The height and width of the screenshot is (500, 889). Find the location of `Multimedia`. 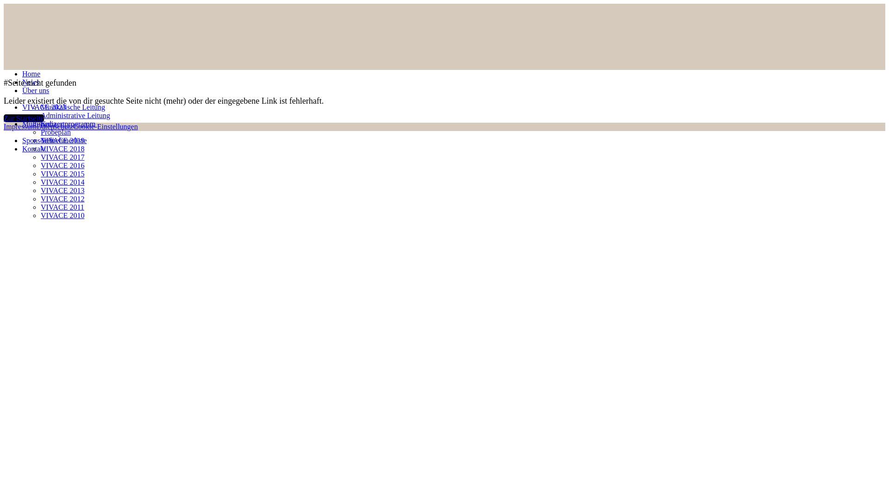

Multimedia is located at coordinates (39, 124).